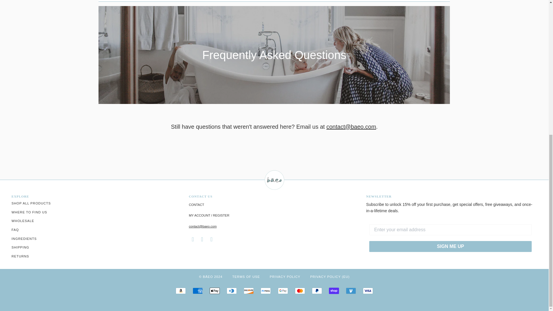 The height and width of the screenshot is (311, 553). What do you see at coordinates (198, 291) in the screenshot?
I see `AMERICAN EXPRESS` at bounding box center [198, 291].